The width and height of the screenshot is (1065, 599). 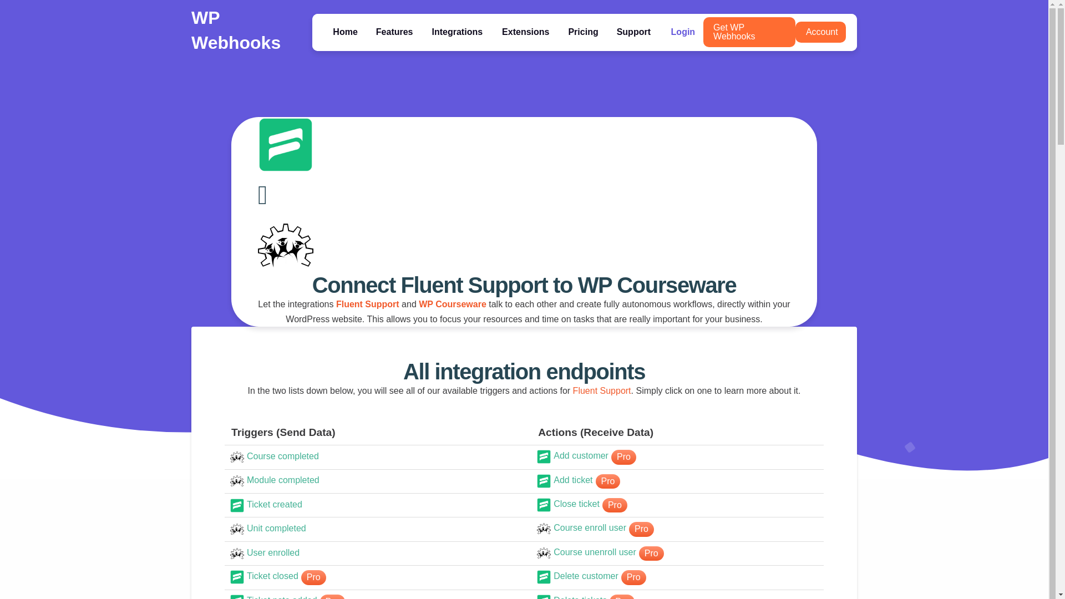 I want to click on WP Webhooks, so click(x=236, y=30).